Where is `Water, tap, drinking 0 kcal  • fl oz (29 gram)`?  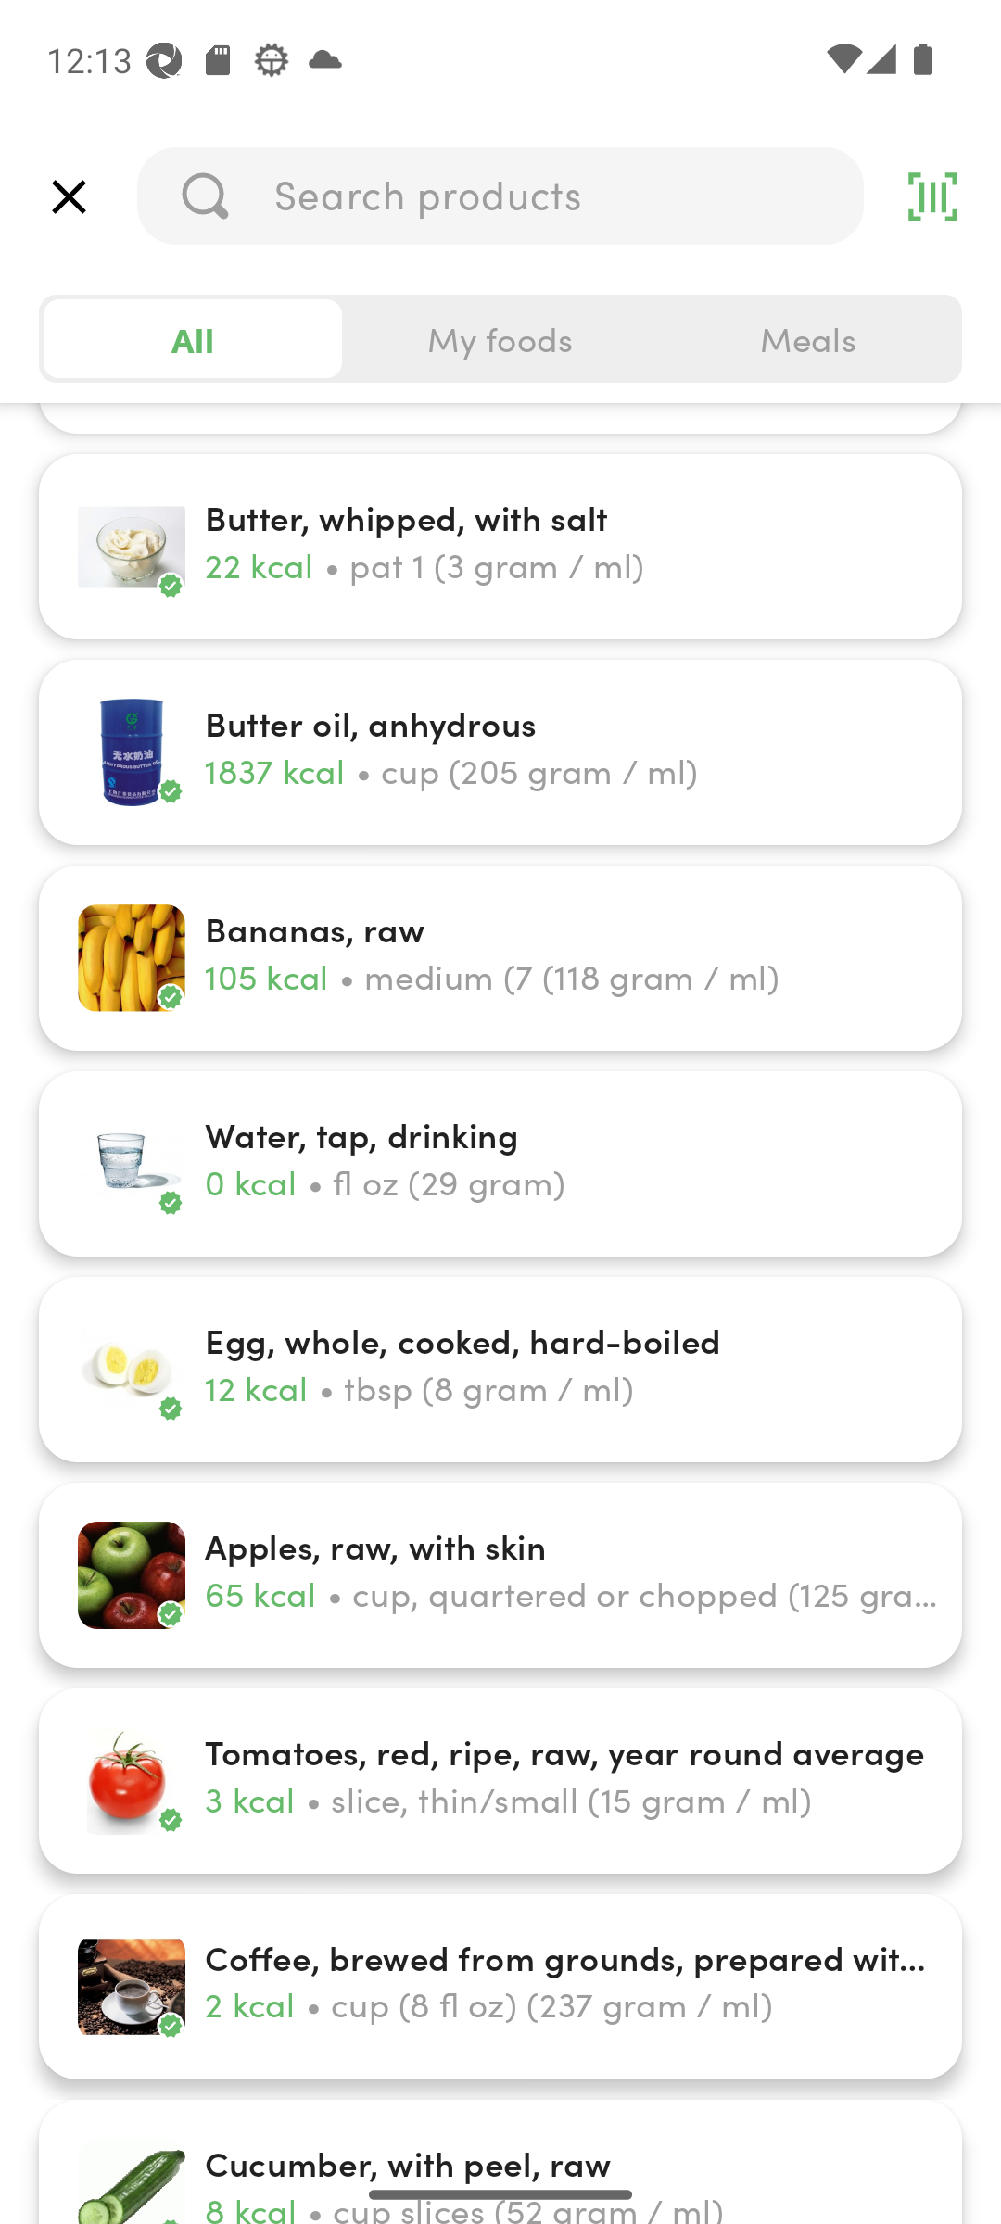 Water, tap, drinking 0 kcal  • fl oz (29 gram) is located at coordinates (500, 1164).